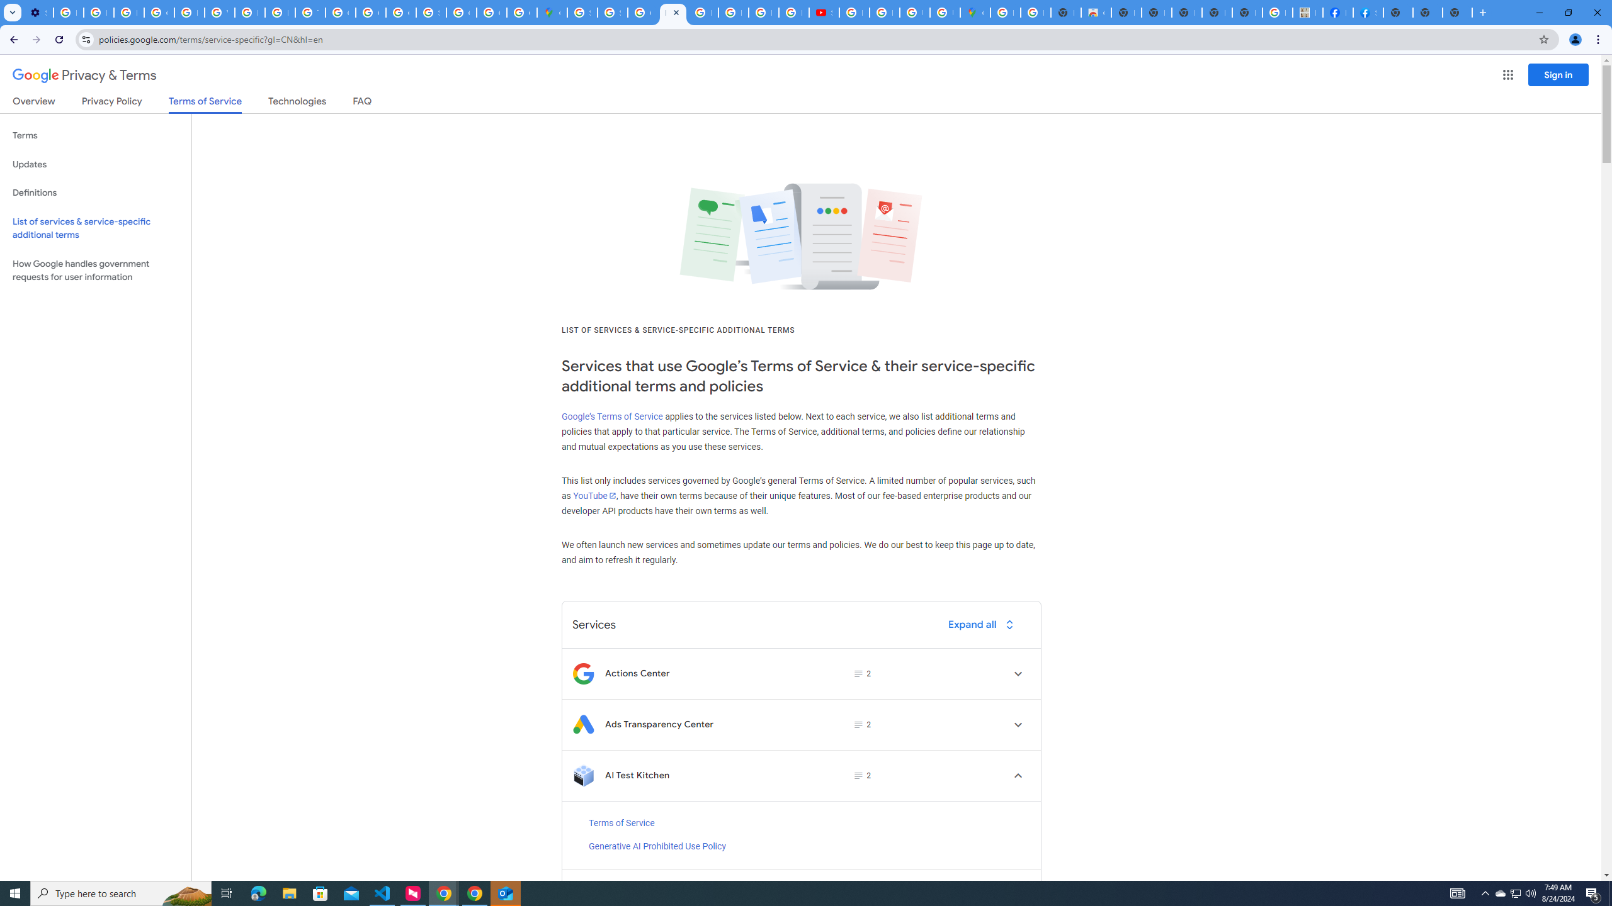  Describe the element at coordinates (552, 13) in the screenshot. I see `Google Maps` at that location.